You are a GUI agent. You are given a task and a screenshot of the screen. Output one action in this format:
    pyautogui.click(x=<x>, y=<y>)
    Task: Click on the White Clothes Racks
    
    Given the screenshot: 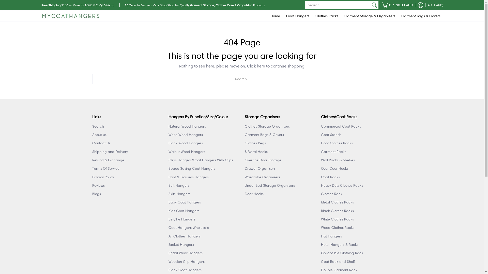 What is the action you would take?
    pyautogui.click(x=337, y=219)
    